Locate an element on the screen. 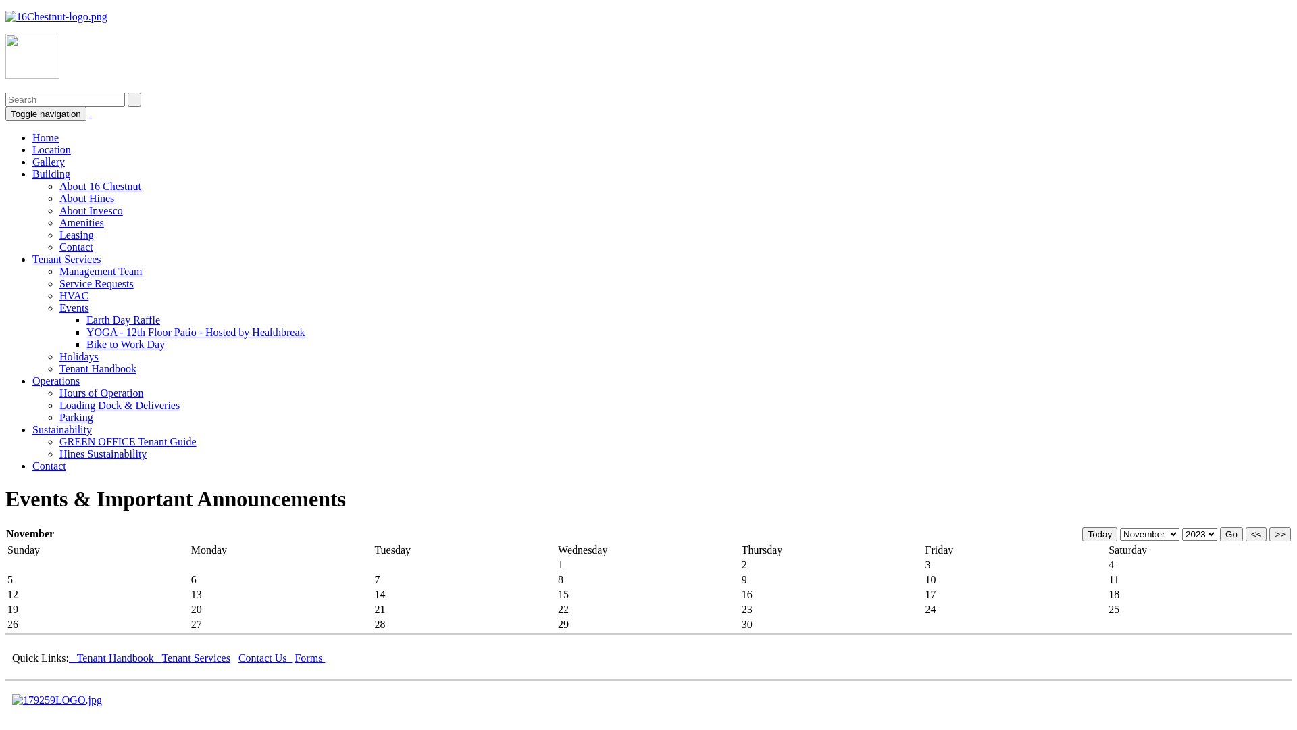 This screenshot has height=730, width=1297. Service Requests is located at coordinates (97, 284).